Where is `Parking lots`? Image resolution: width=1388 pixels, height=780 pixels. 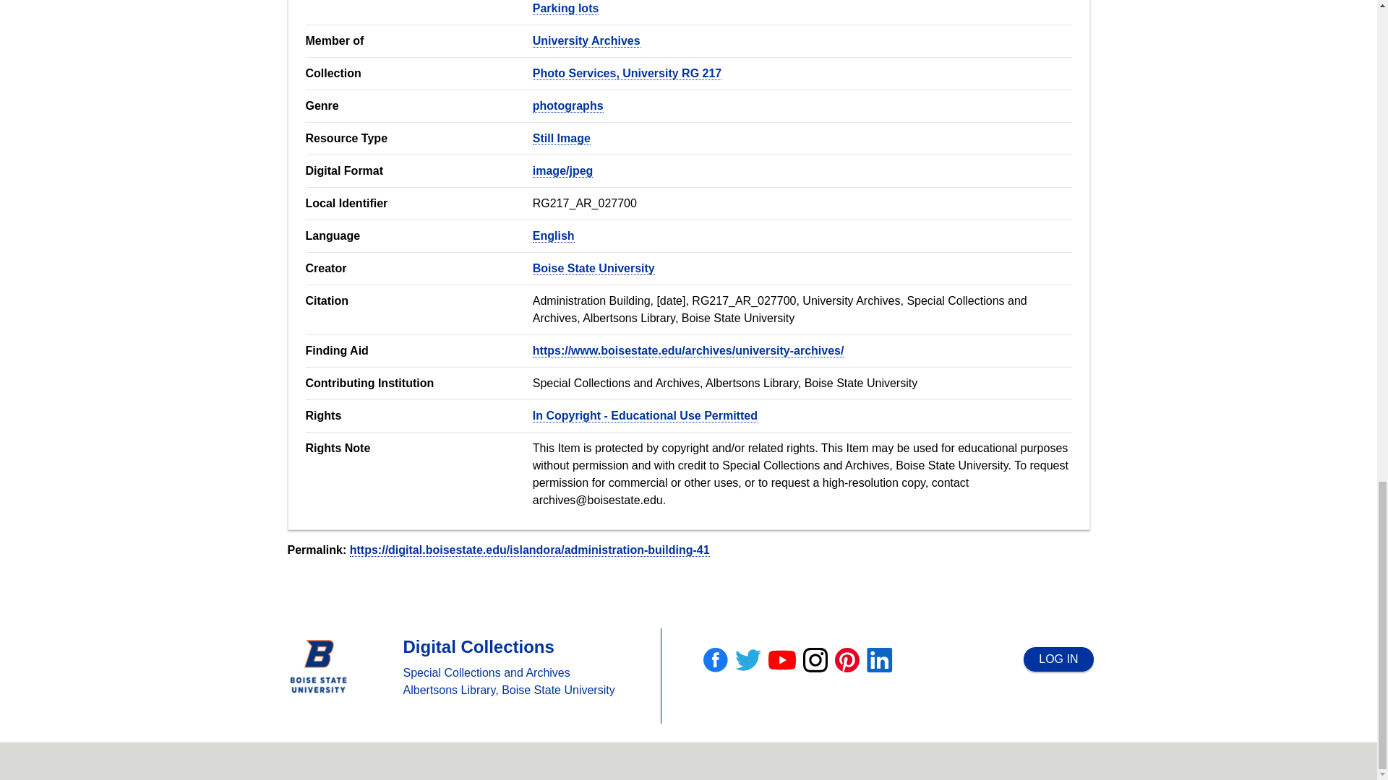
Parking lots is located at coordinates (566, 9).